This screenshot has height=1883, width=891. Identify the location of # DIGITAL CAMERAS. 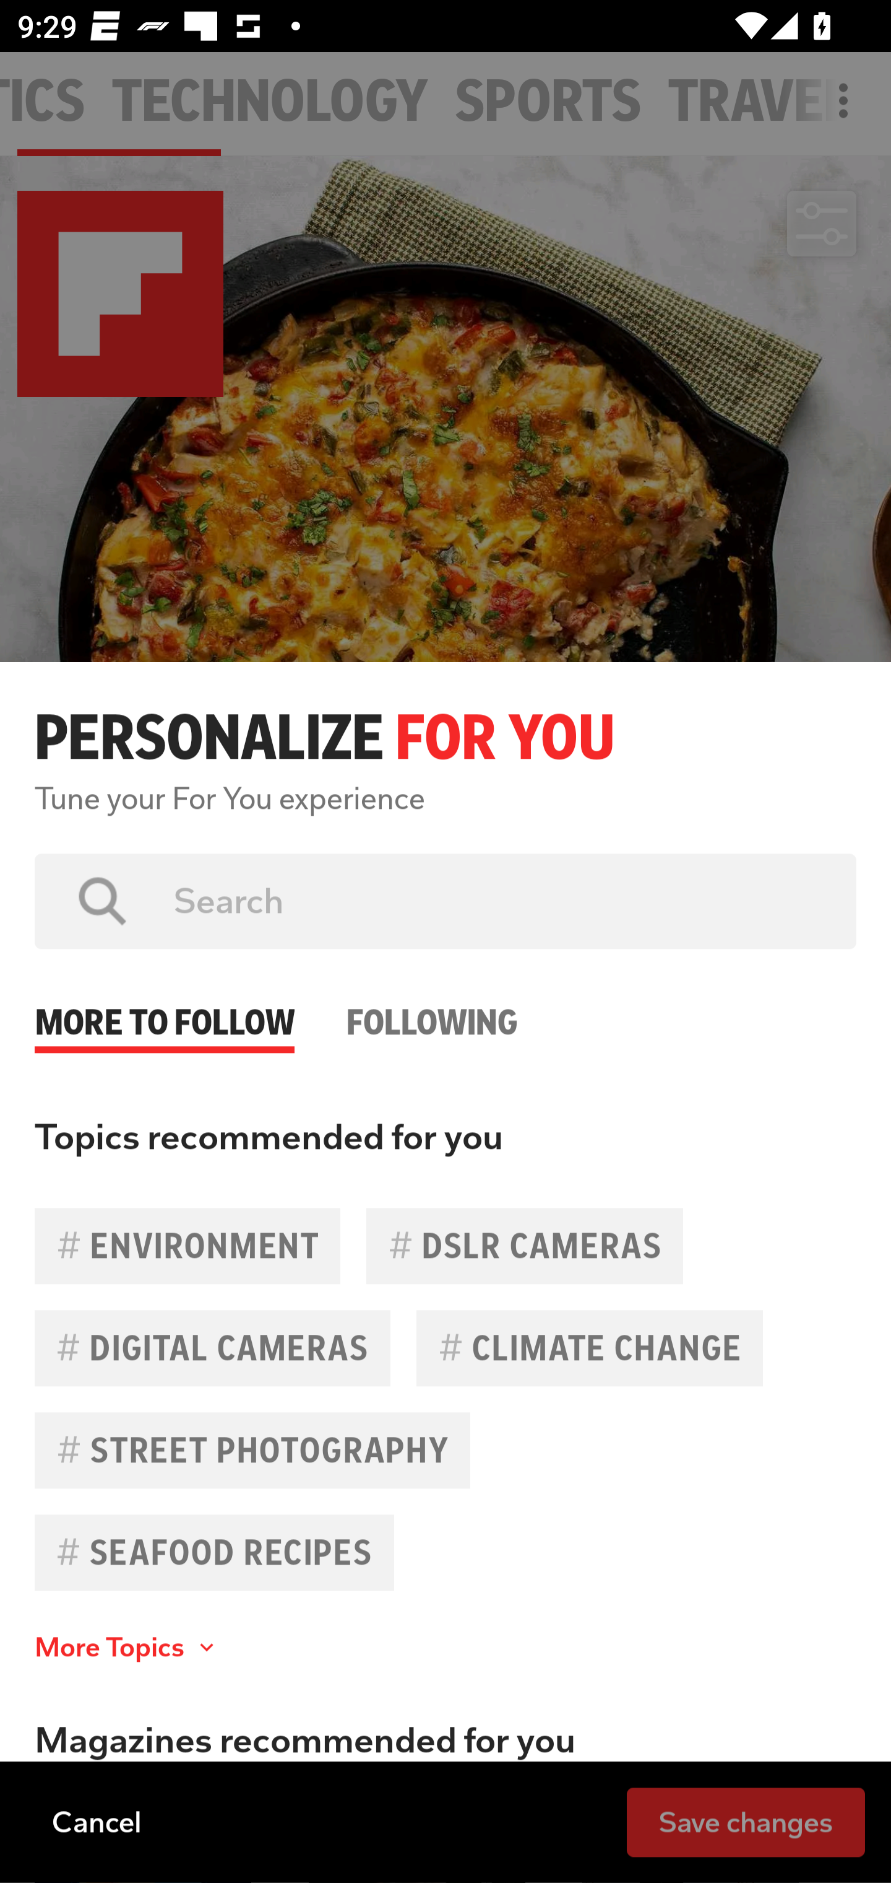
(212, 1348).